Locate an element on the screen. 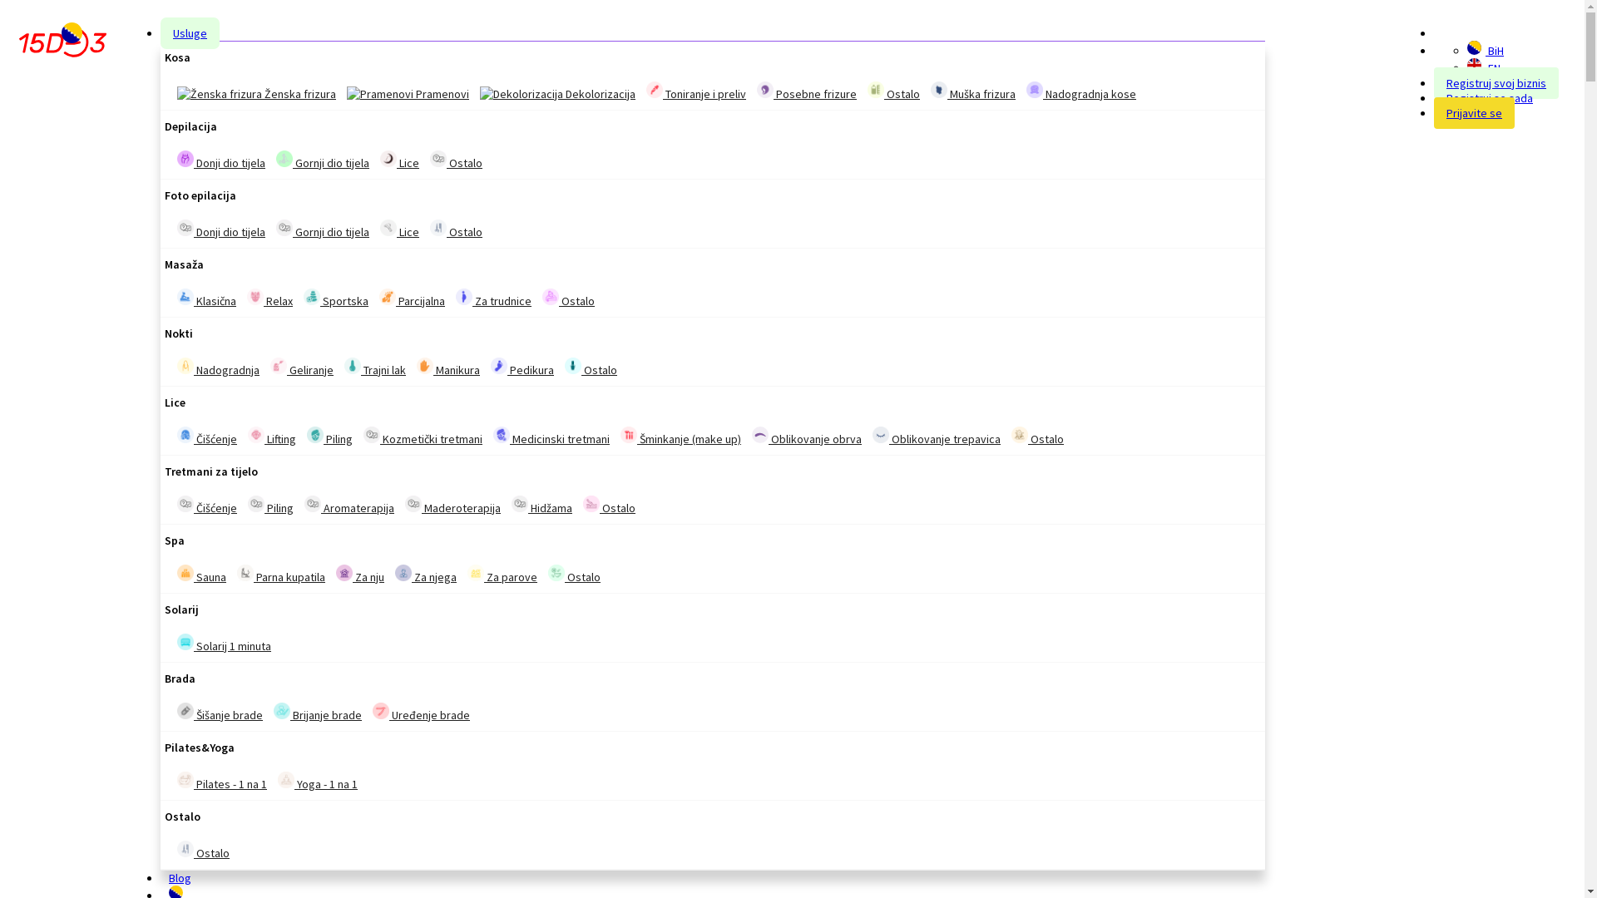  Ostalo is located at coordinates (573, 366).